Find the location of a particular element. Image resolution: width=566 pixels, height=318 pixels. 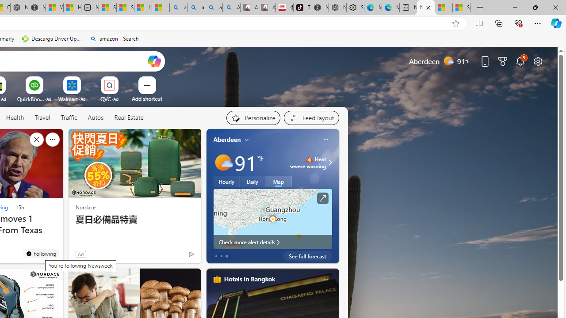

Map is located at coordinates (279, 182).